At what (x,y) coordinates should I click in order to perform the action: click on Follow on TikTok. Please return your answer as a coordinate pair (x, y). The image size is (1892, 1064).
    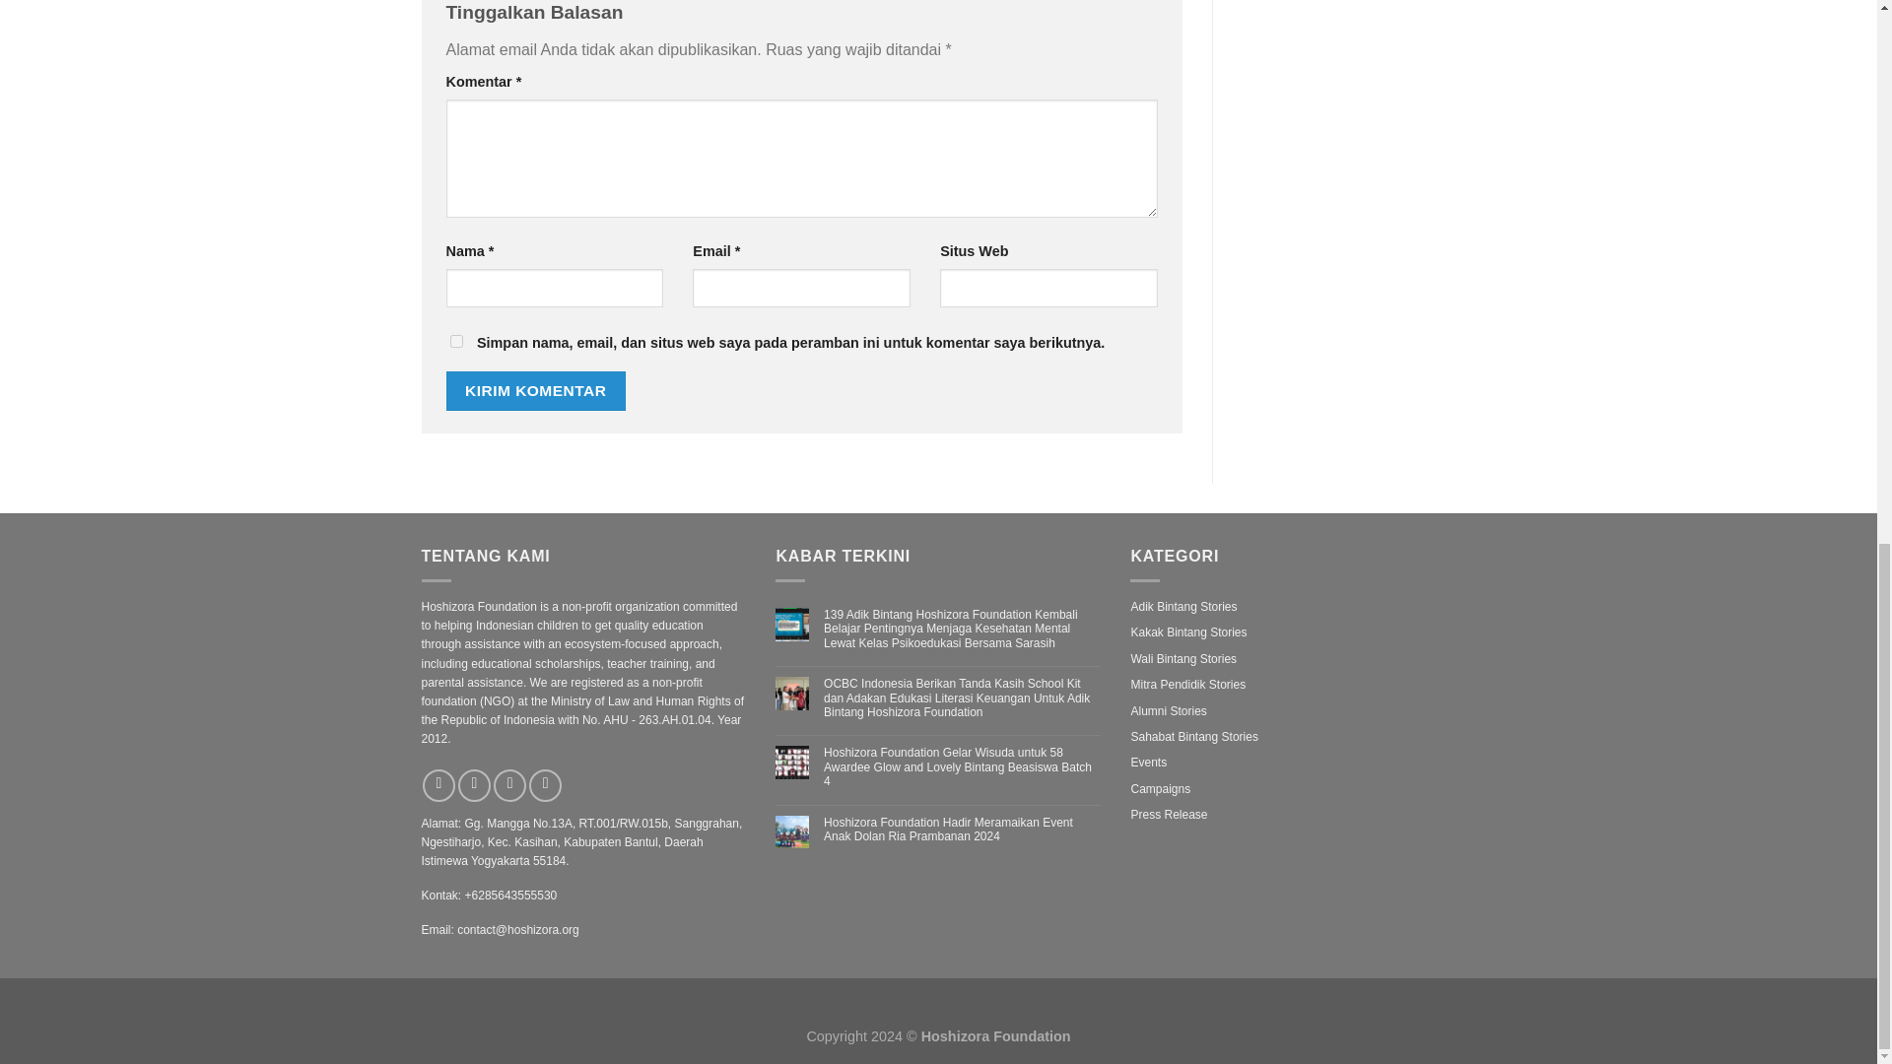
    Looking at the image, I should click on (509, 785).